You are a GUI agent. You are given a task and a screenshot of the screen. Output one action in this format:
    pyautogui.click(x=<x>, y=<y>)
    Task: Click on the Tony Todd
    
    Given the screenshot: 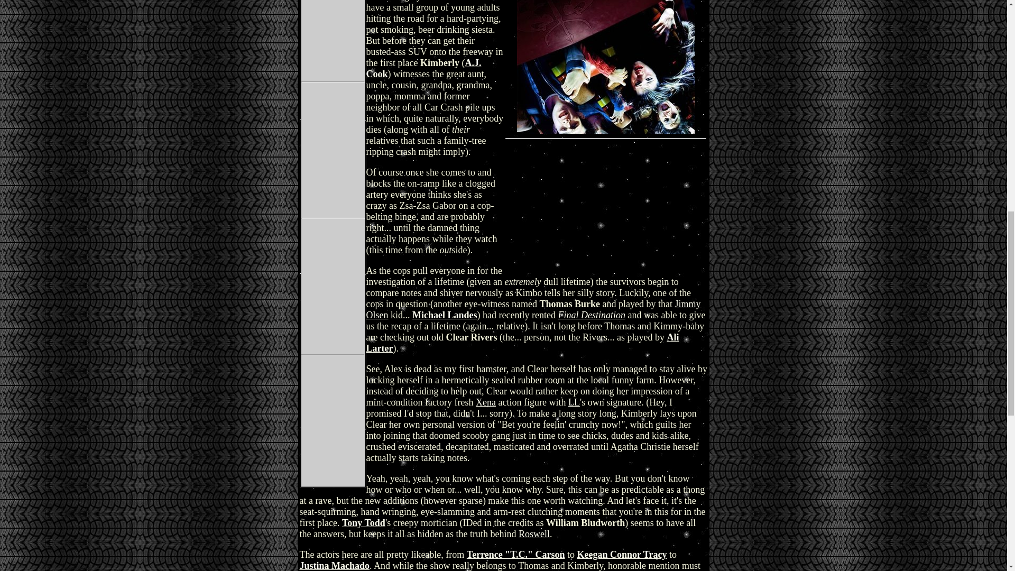 What is the action you would take?
    pyautogui.click(x=364, y=522)
    